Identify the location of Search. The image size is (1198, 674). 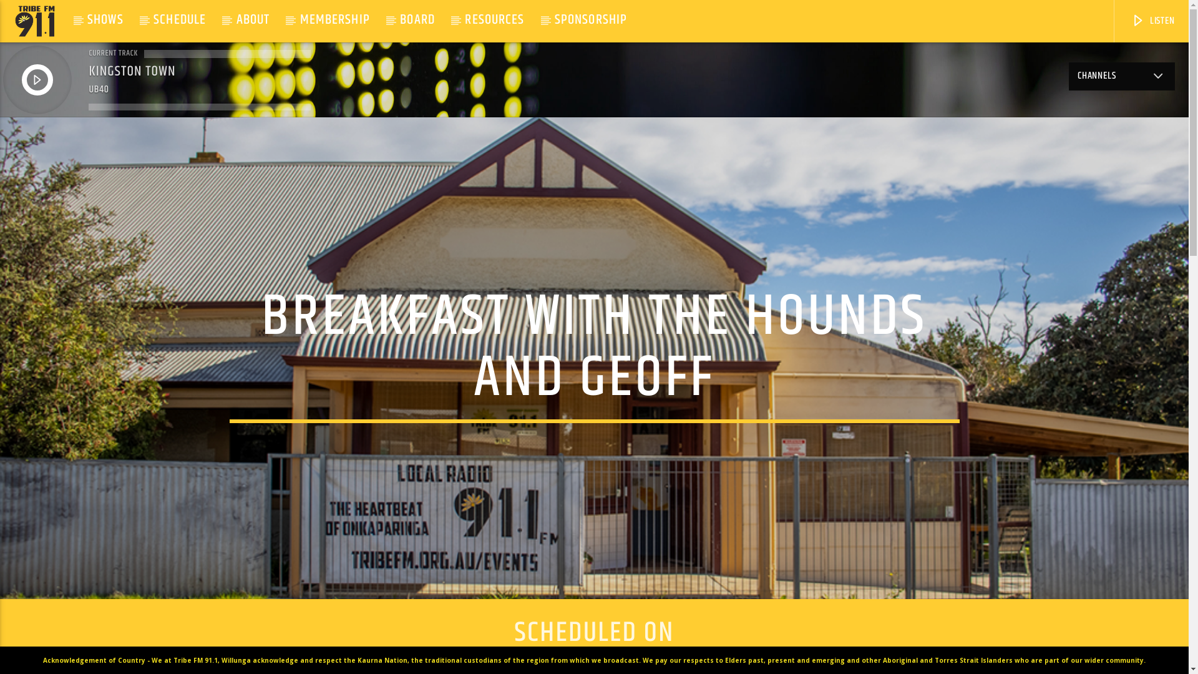
(991, 137).